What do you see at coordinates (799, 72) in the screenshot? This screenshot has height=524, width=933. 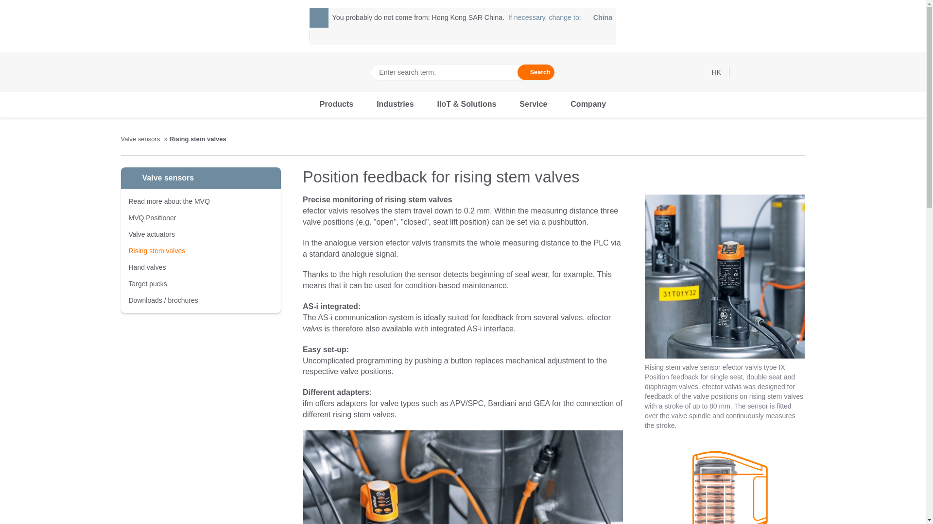 I see `my favourites` at bounding box center [799, 72].